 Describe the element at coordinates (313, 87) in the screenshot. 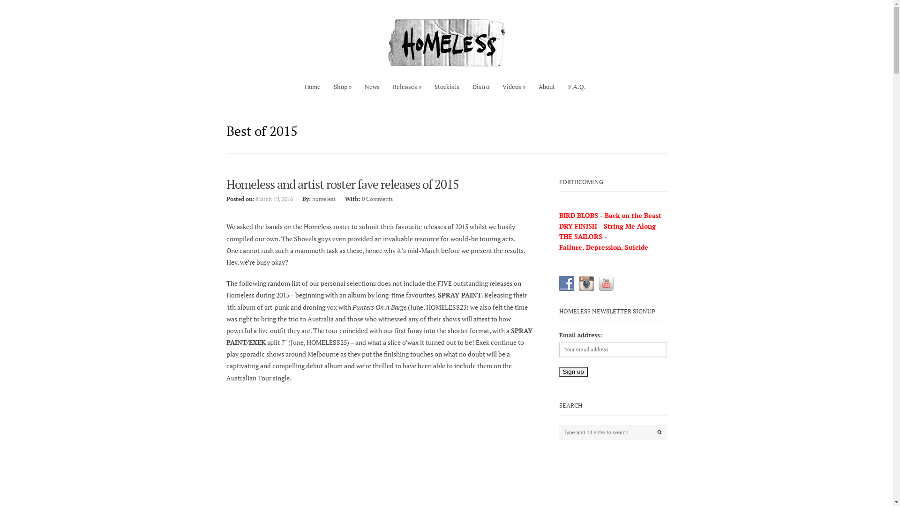

I see `Home` at that location.